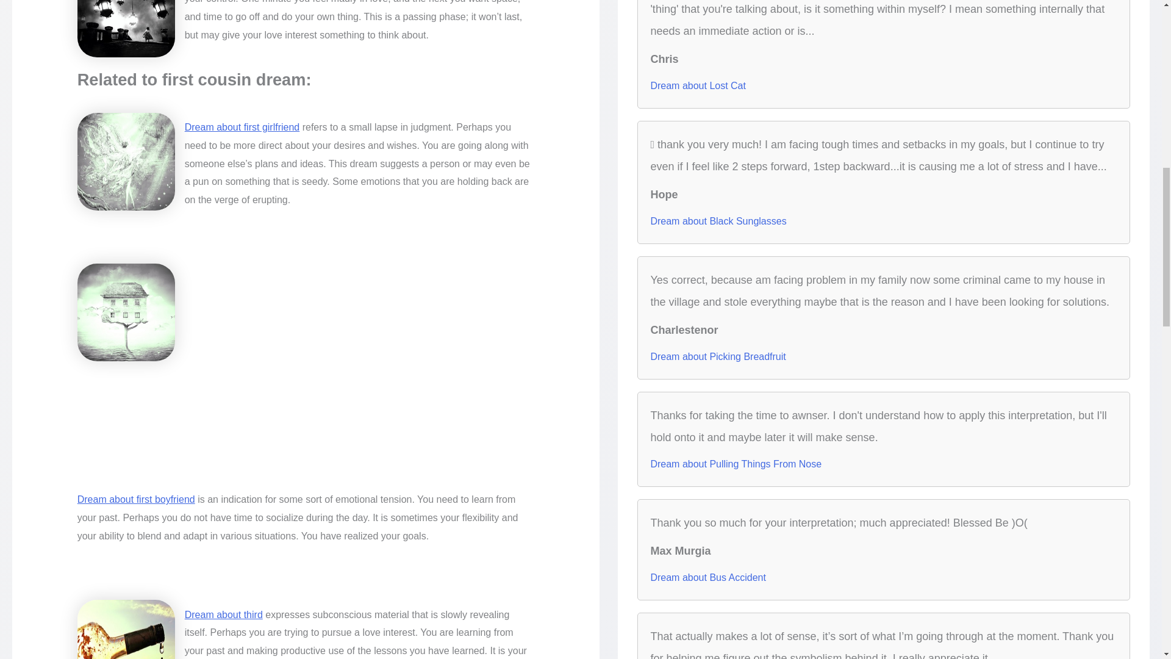 This screenshot has height=659, width=1171. What do you see at coordinates (223, 615) in the screenshot?
I see `Dream about third` at bounding box center [223, 615].